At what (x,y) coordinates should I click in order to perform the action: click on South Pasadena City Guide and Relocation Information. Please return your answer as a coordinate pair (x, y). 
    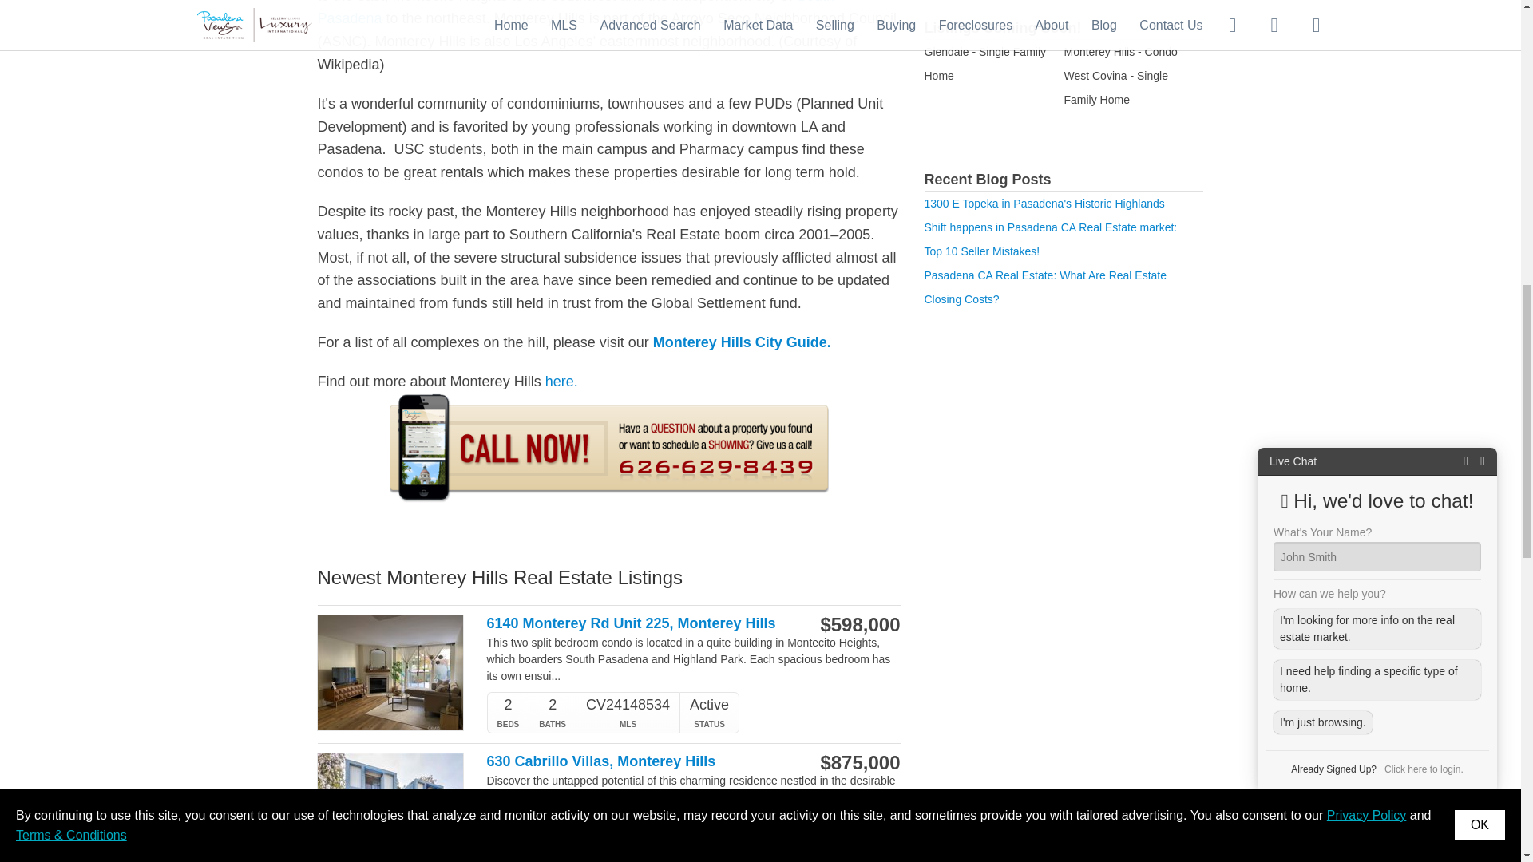
    Looking at the image, I should click on (575, 13).